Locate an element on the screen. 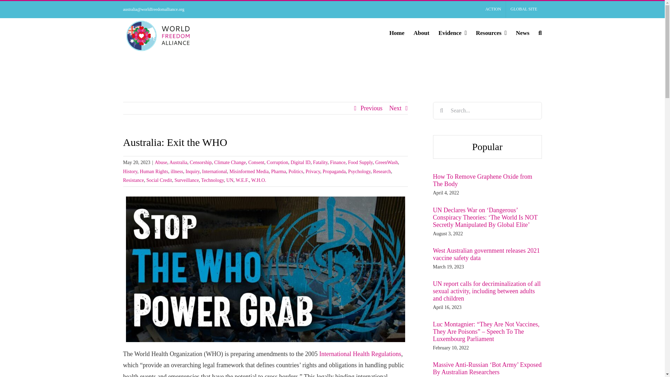  GLOBAL SITE is located at coordinates (524, 9).